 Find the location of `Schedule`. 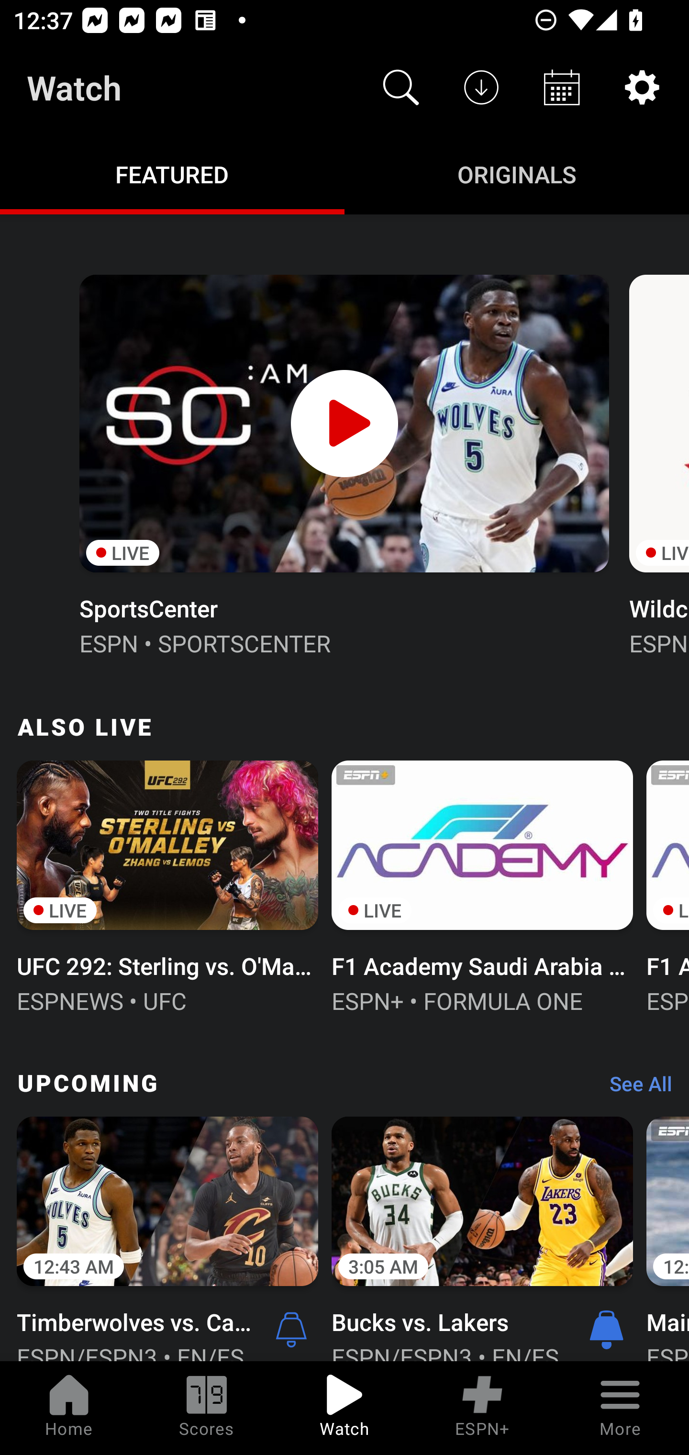

Schedule is located at coordinates (562, 87).